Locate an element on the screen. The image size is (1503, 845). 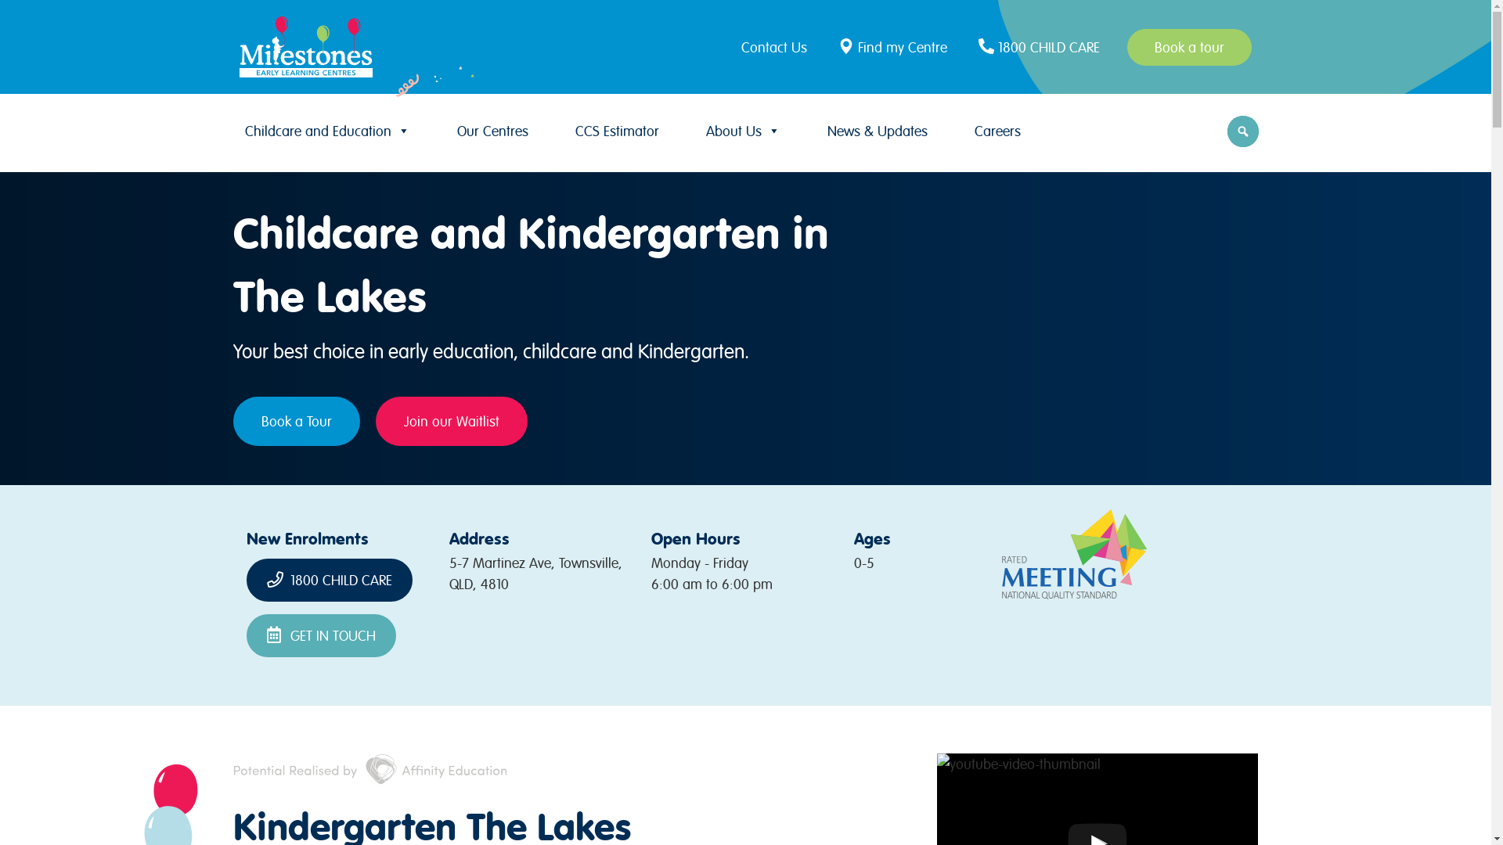
About Us is located at coordinates (744, 131).